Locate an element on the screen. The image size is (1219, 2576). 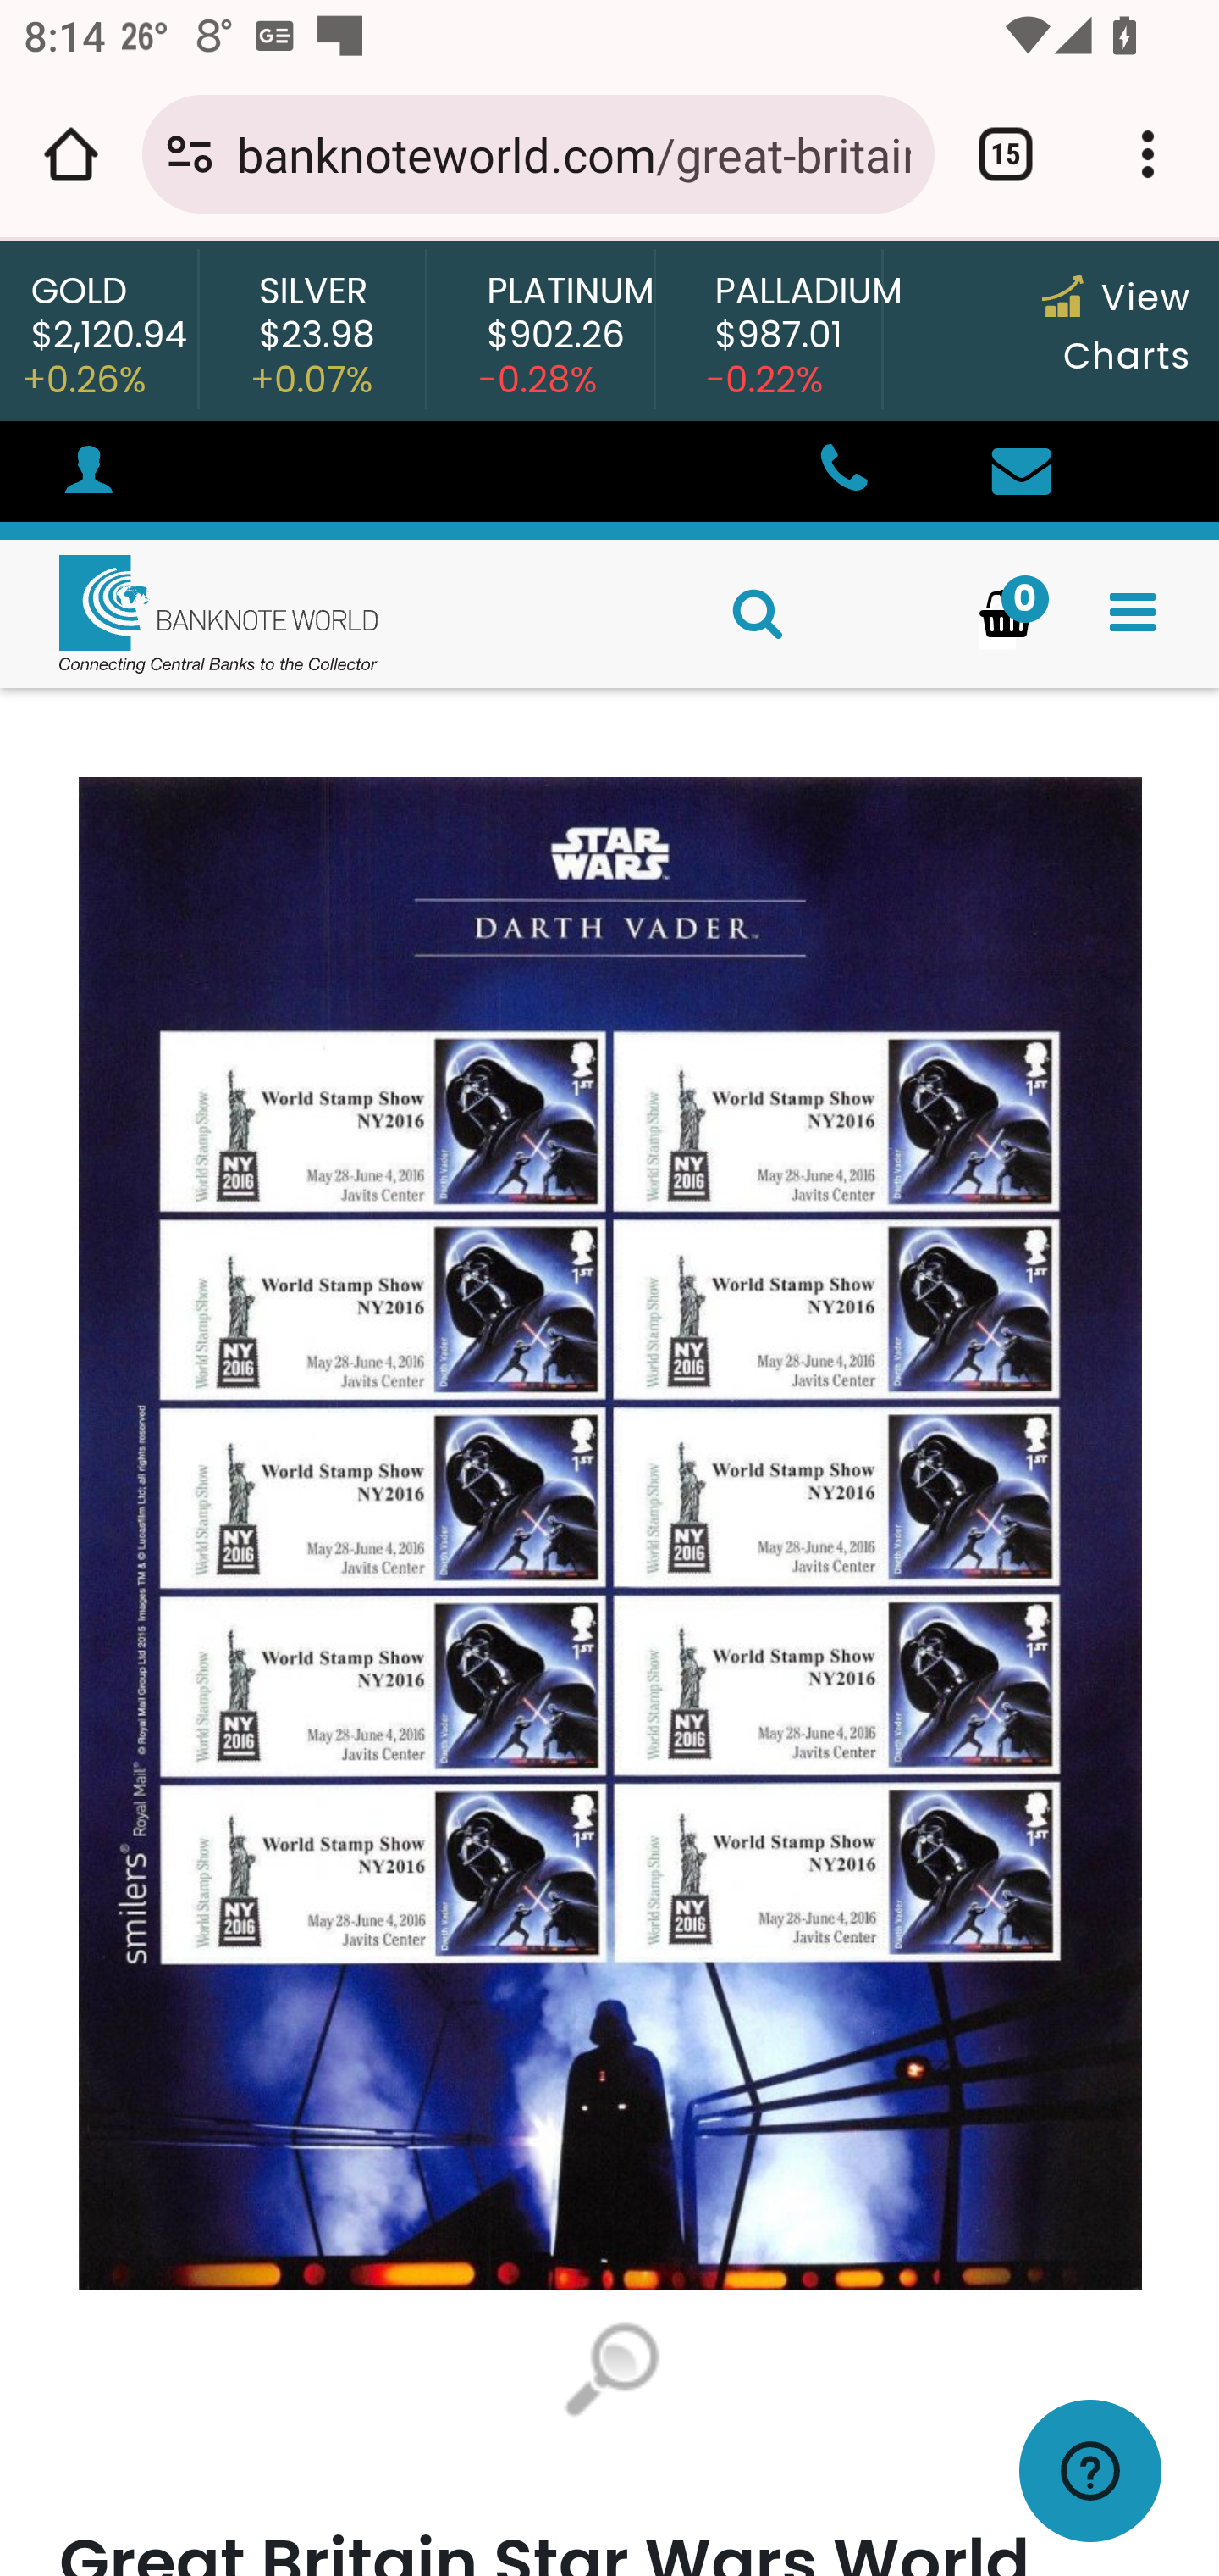
Open the home page is located at coordinates (71, 154).